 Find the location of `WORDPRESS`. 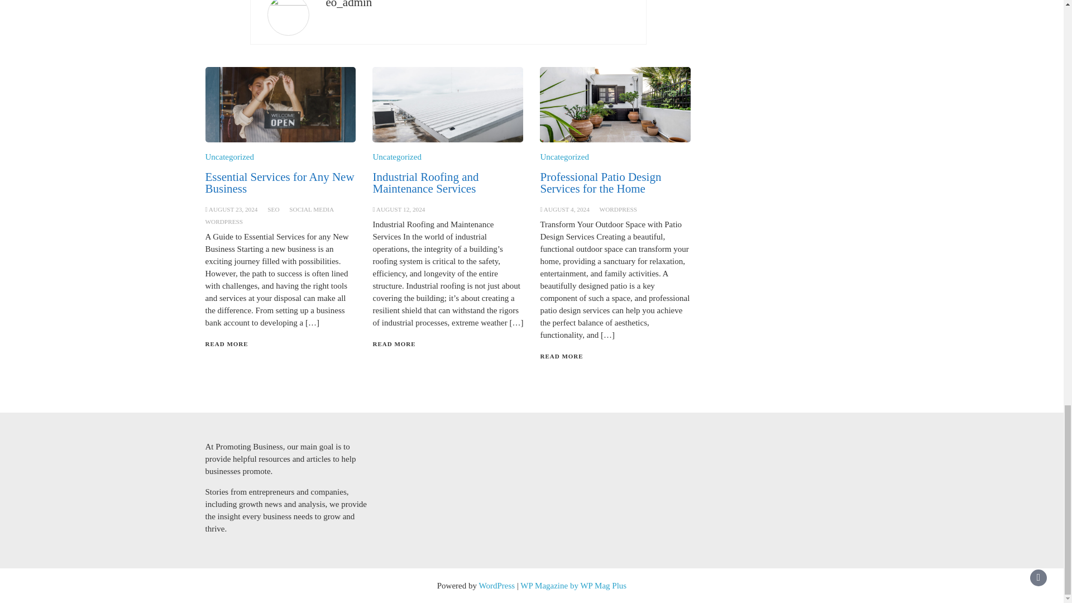

WORDPRESS is located at coordinates (224, 221).